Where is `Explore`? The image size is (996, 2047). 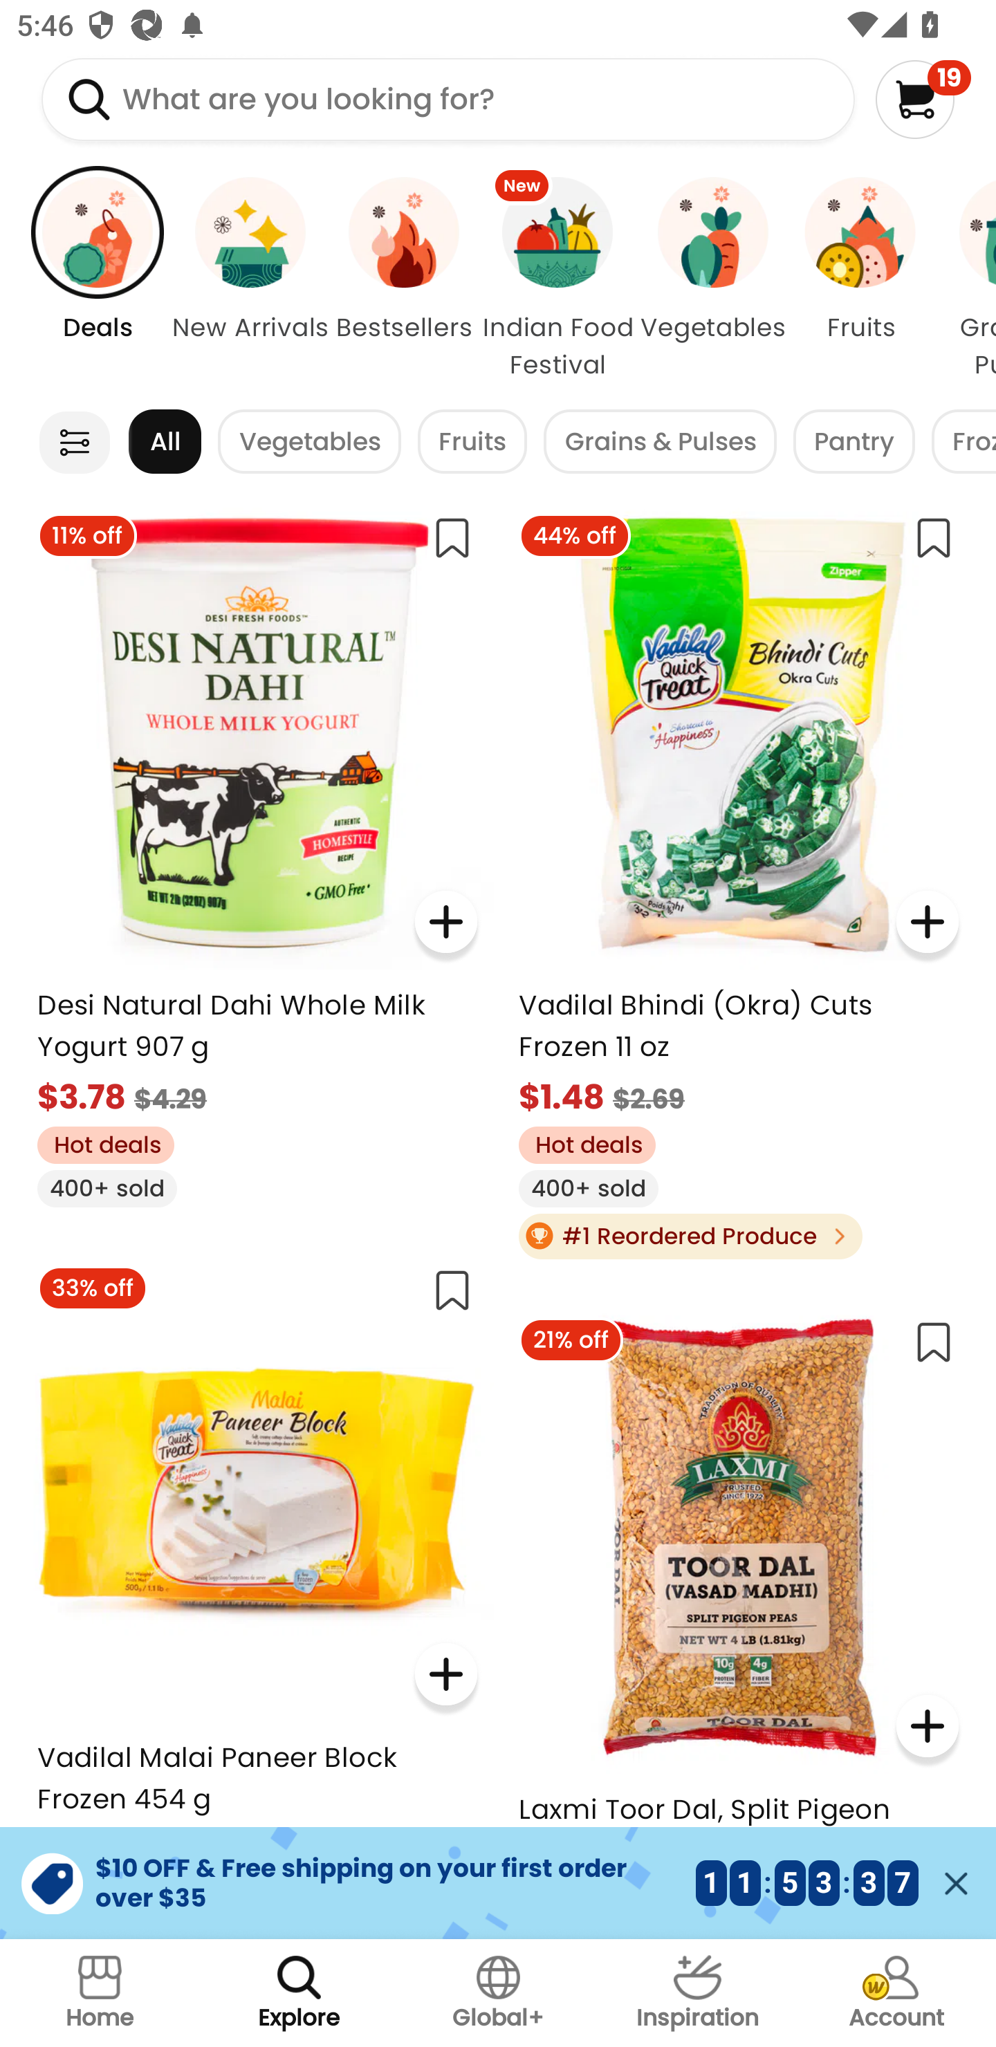
Explore is located at coordinates (299, 1993).